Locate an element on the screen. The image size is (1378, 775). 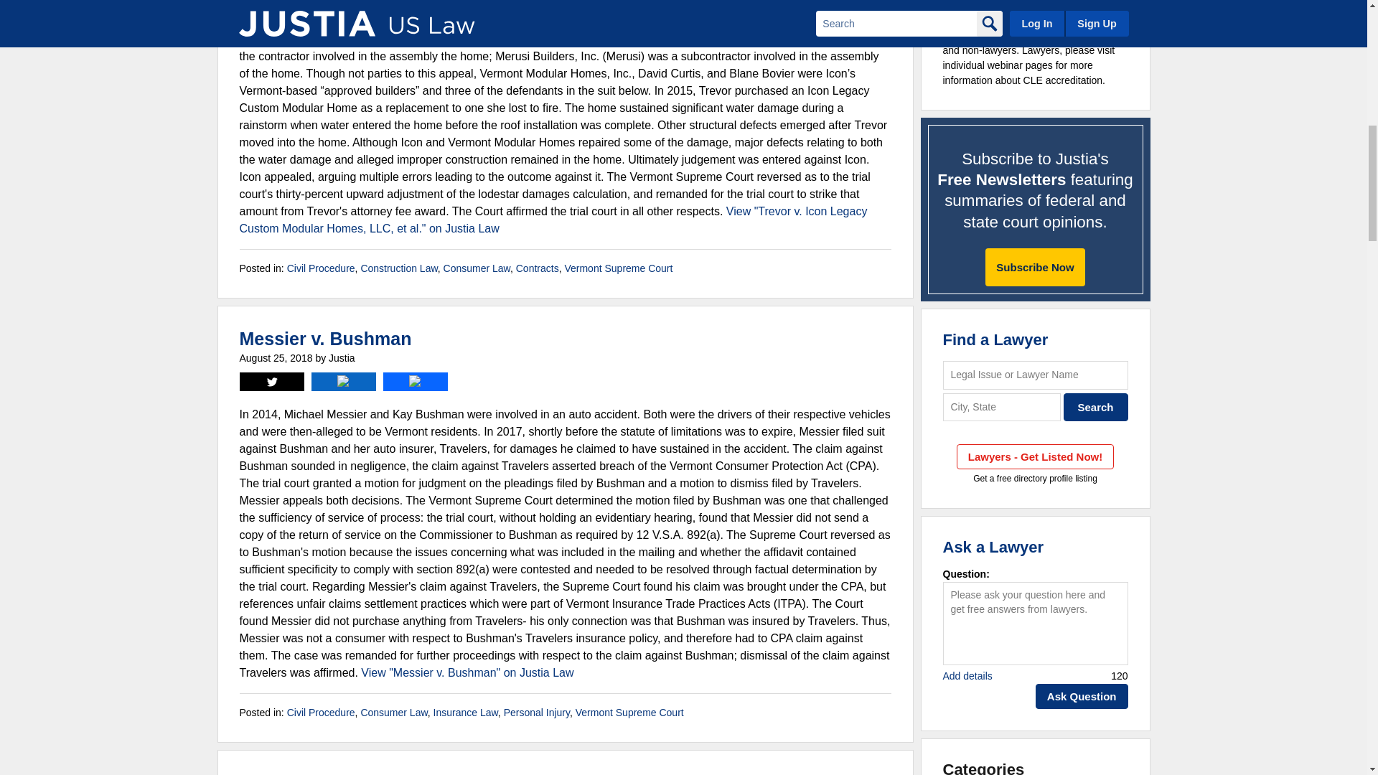
Search is located at coordinates (1096, 407).